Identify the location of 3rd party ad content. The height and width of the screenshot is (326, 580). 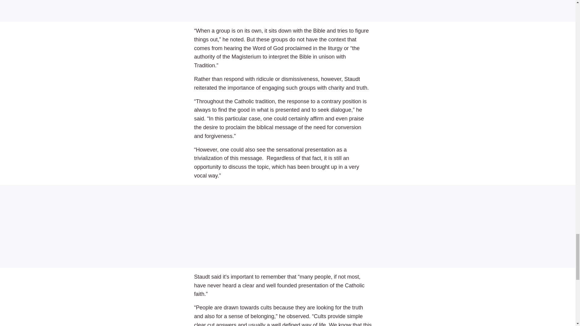
(288, 9).